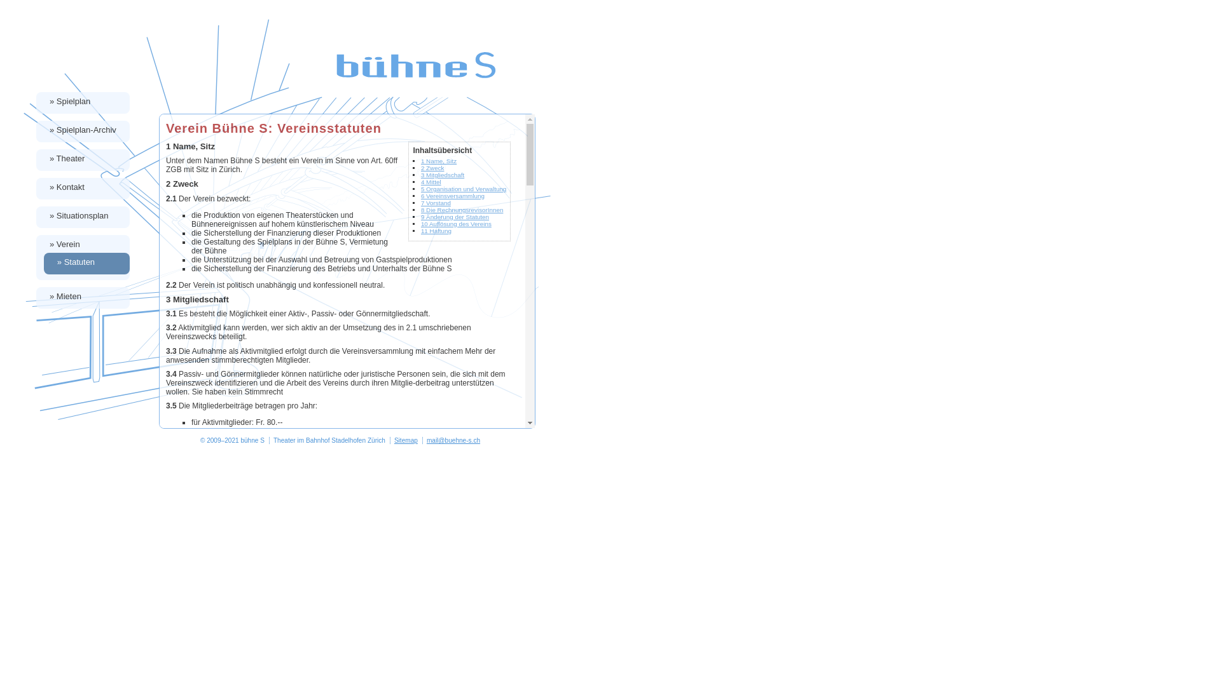 The height and width of the screenshot is (686, 1221). Describe the element at coordinates (431, 182) in the screenshot. I see `4 Mittel` at that location.